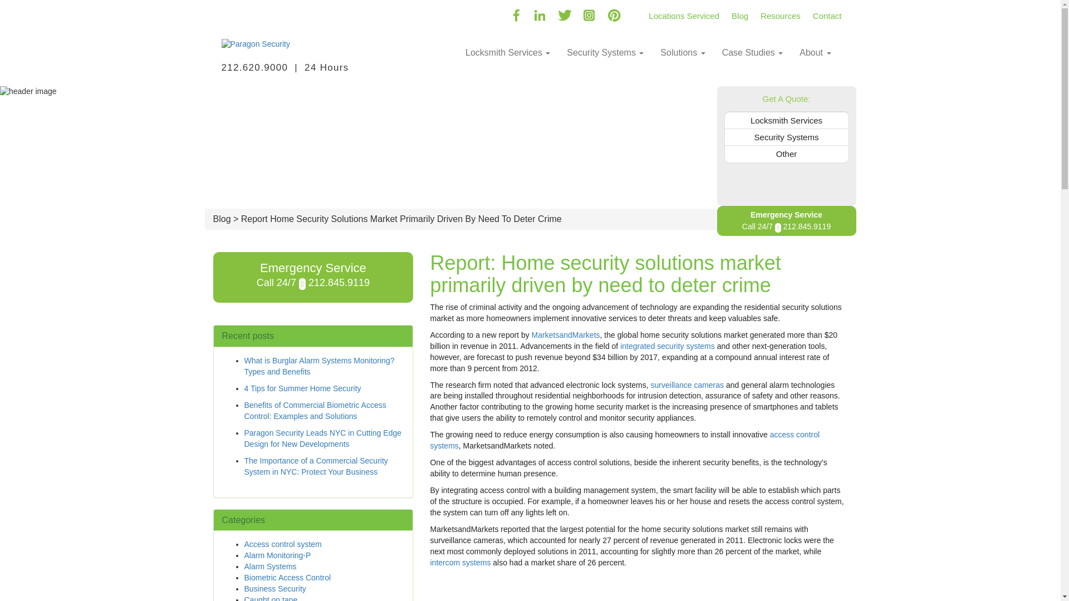 The width and height of the screenshot is (1069, 601). What do you see at coordinates (781, 12) in the screenshot?
I see `Resources` at bounding box center [781, 12].